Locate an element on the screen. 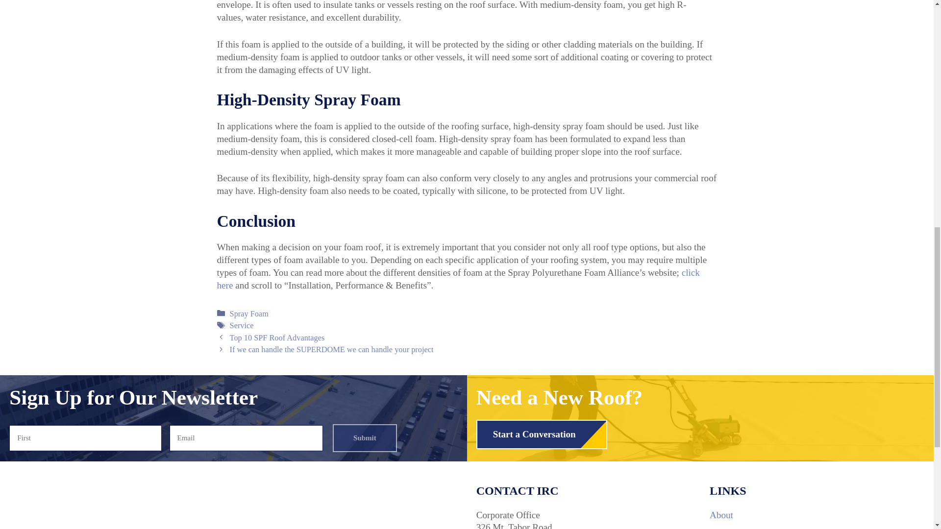 This screenshot has width=941, height=529. Start a Conversation is located at coordinates (541, 434).